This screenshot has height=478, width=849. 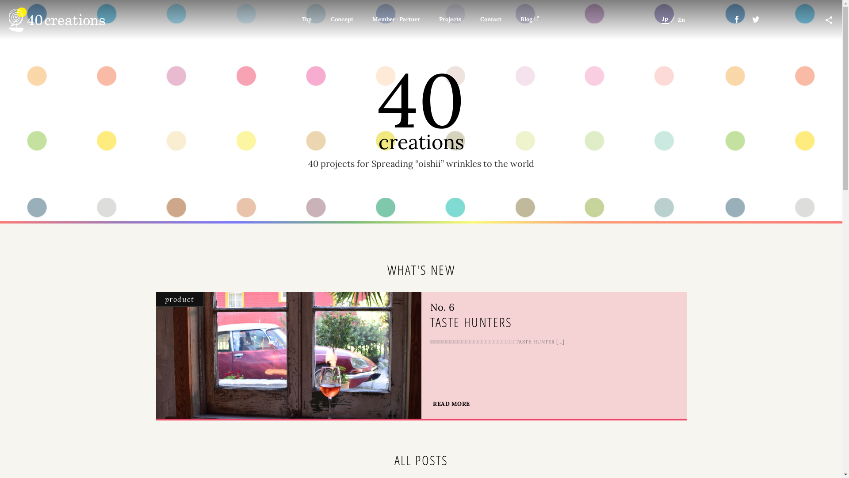 What do you see at coordinates (307, 19) in the screenshot?
I see `Top` at bounding box center [307, 19].